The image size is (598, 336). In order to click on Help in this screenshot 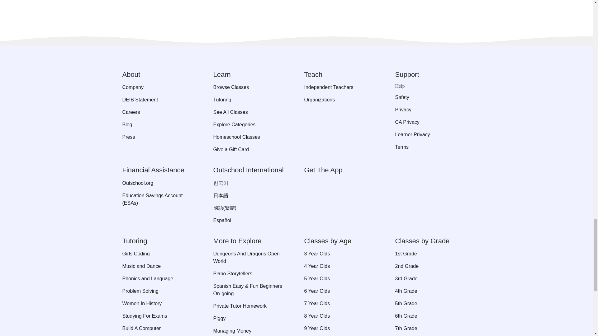, I will do `click(433, 86)`.